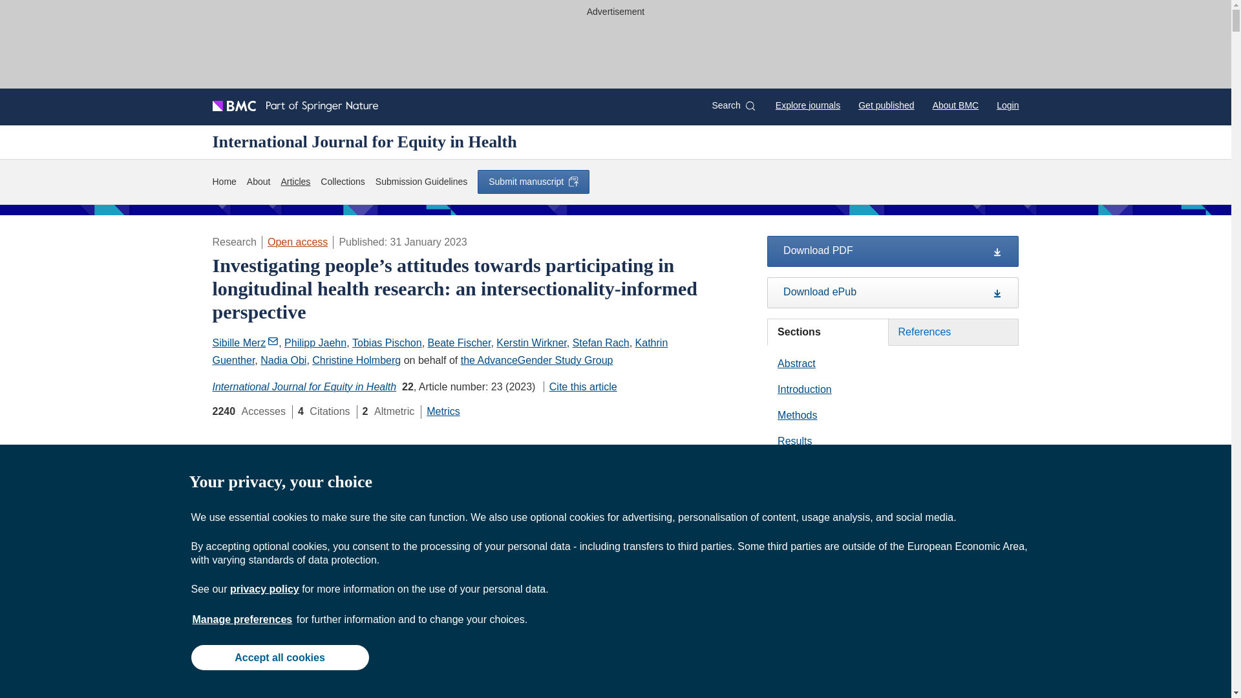 The height and width of the screenshot is (698, 1241). What do you see at coordinates (808, 105) in the screenshot?
I see `Explore journals` at bounding box center [808, 105].